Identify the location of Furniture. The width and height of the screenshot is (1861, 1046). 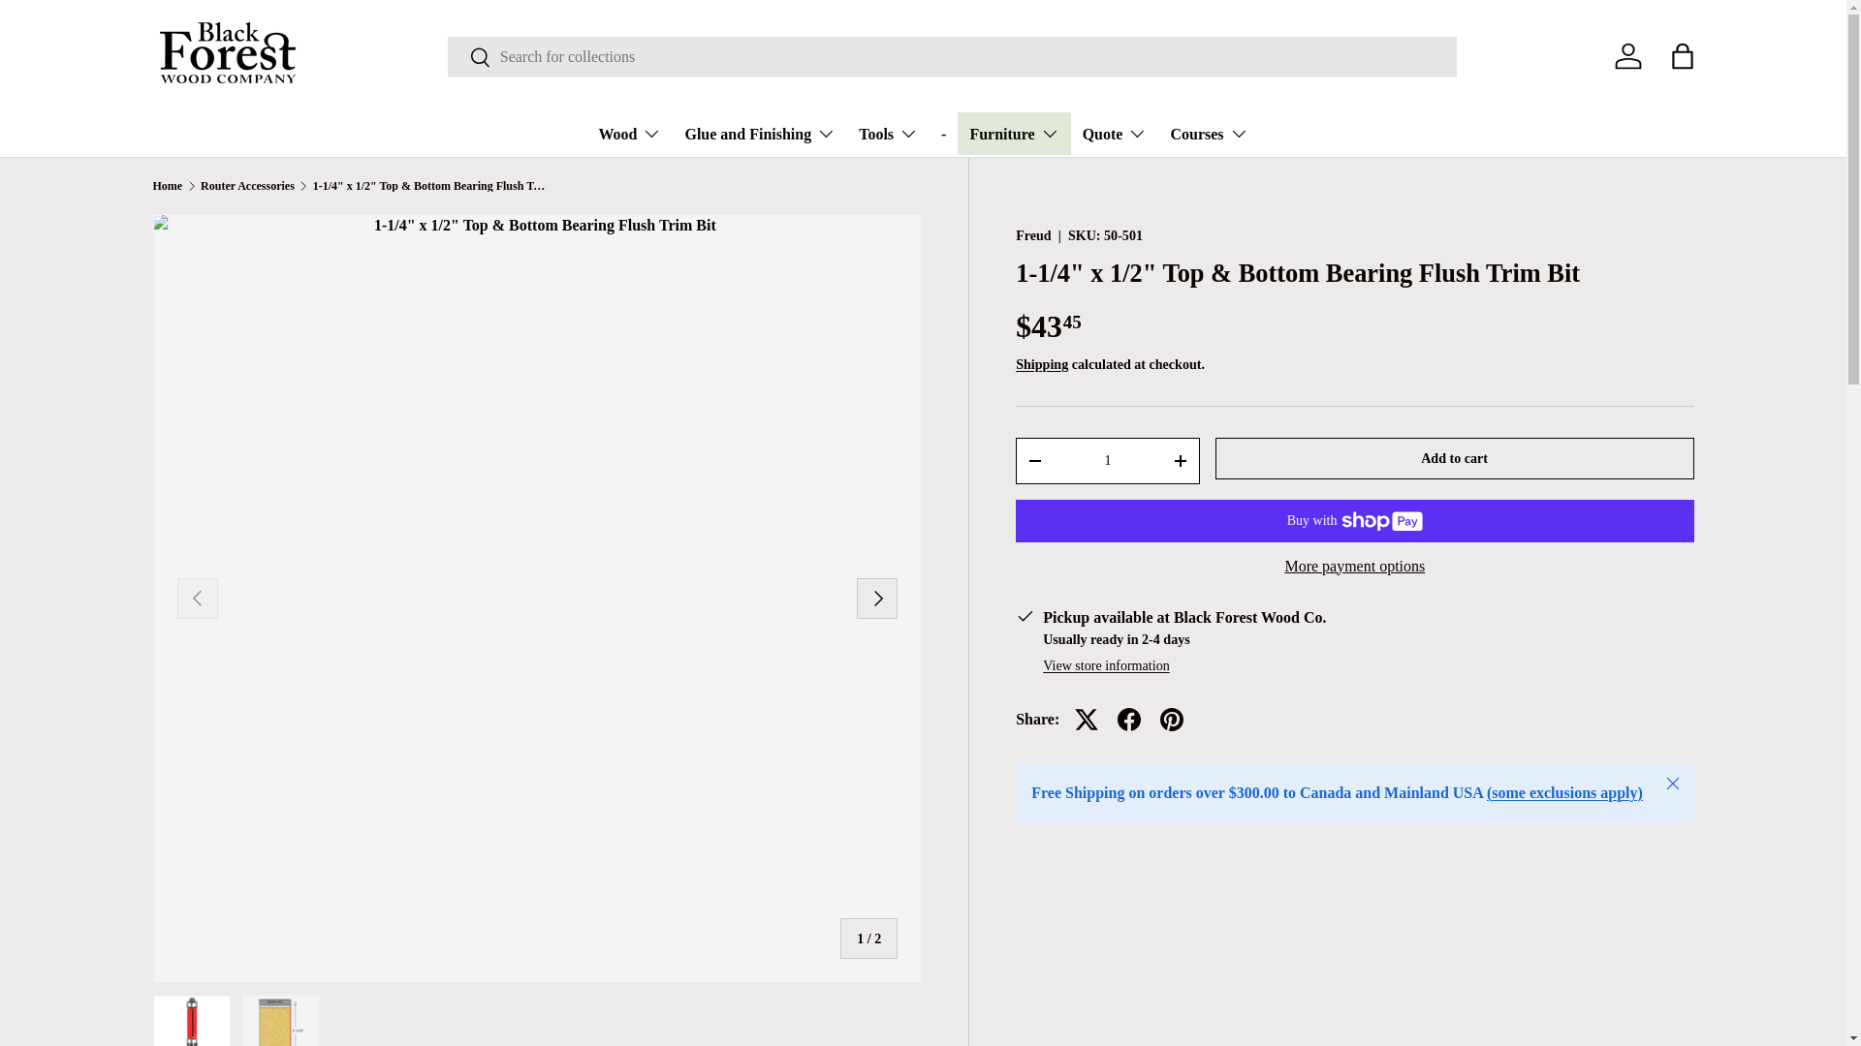
(1014, 133).